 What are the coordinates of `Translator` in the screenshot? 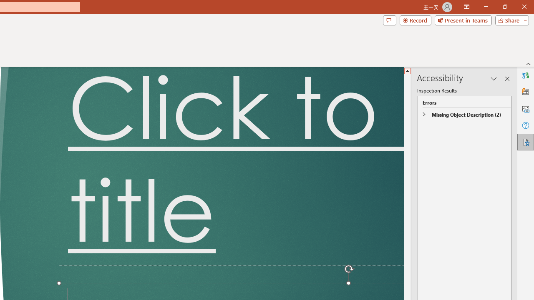 It's located at (526, 75).